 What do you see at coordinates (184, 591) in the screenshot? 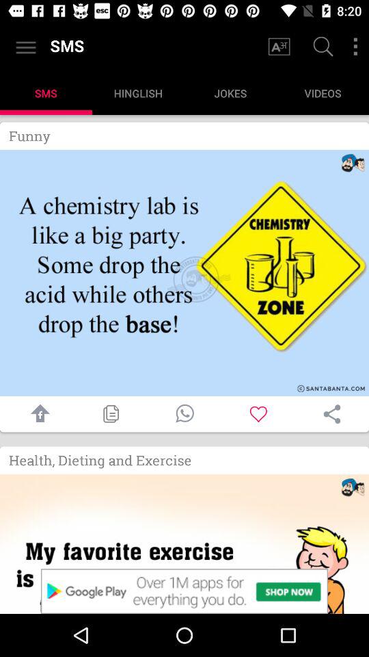
I see `advertisements` at bounding box center [184, 591].